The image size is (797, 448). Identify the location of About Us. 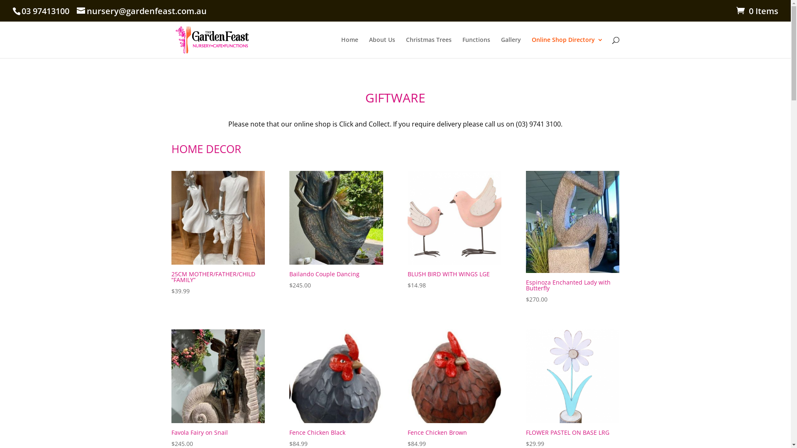
(382, 47).